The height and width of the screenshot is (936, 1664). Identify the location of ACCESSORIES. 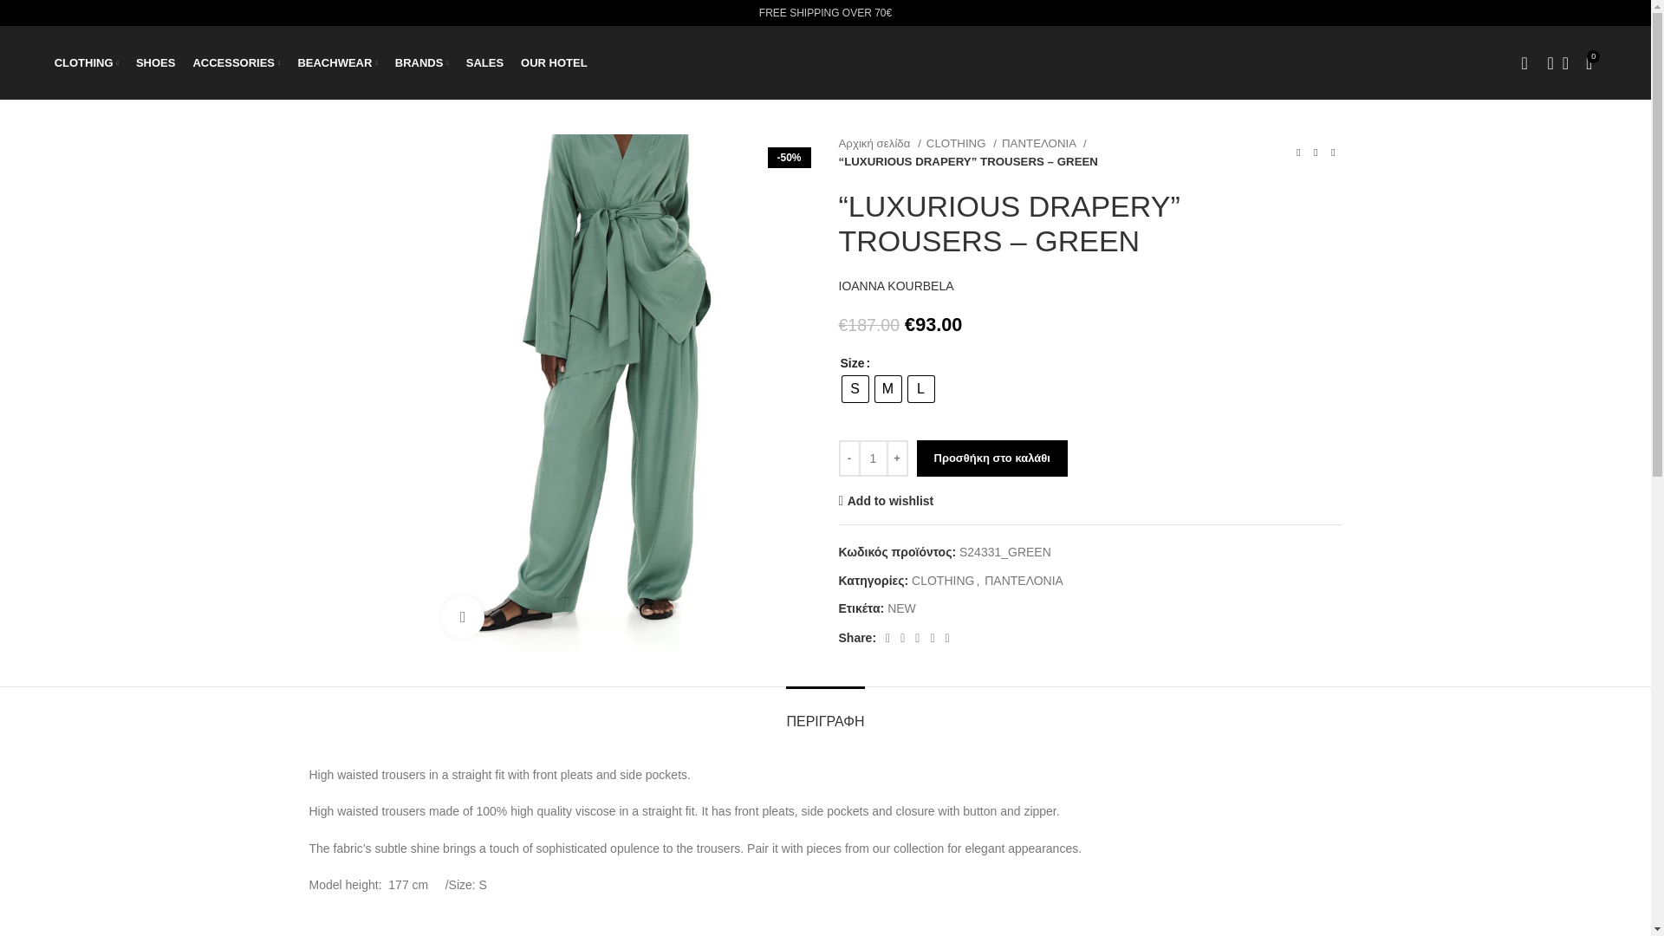
(236, 62).